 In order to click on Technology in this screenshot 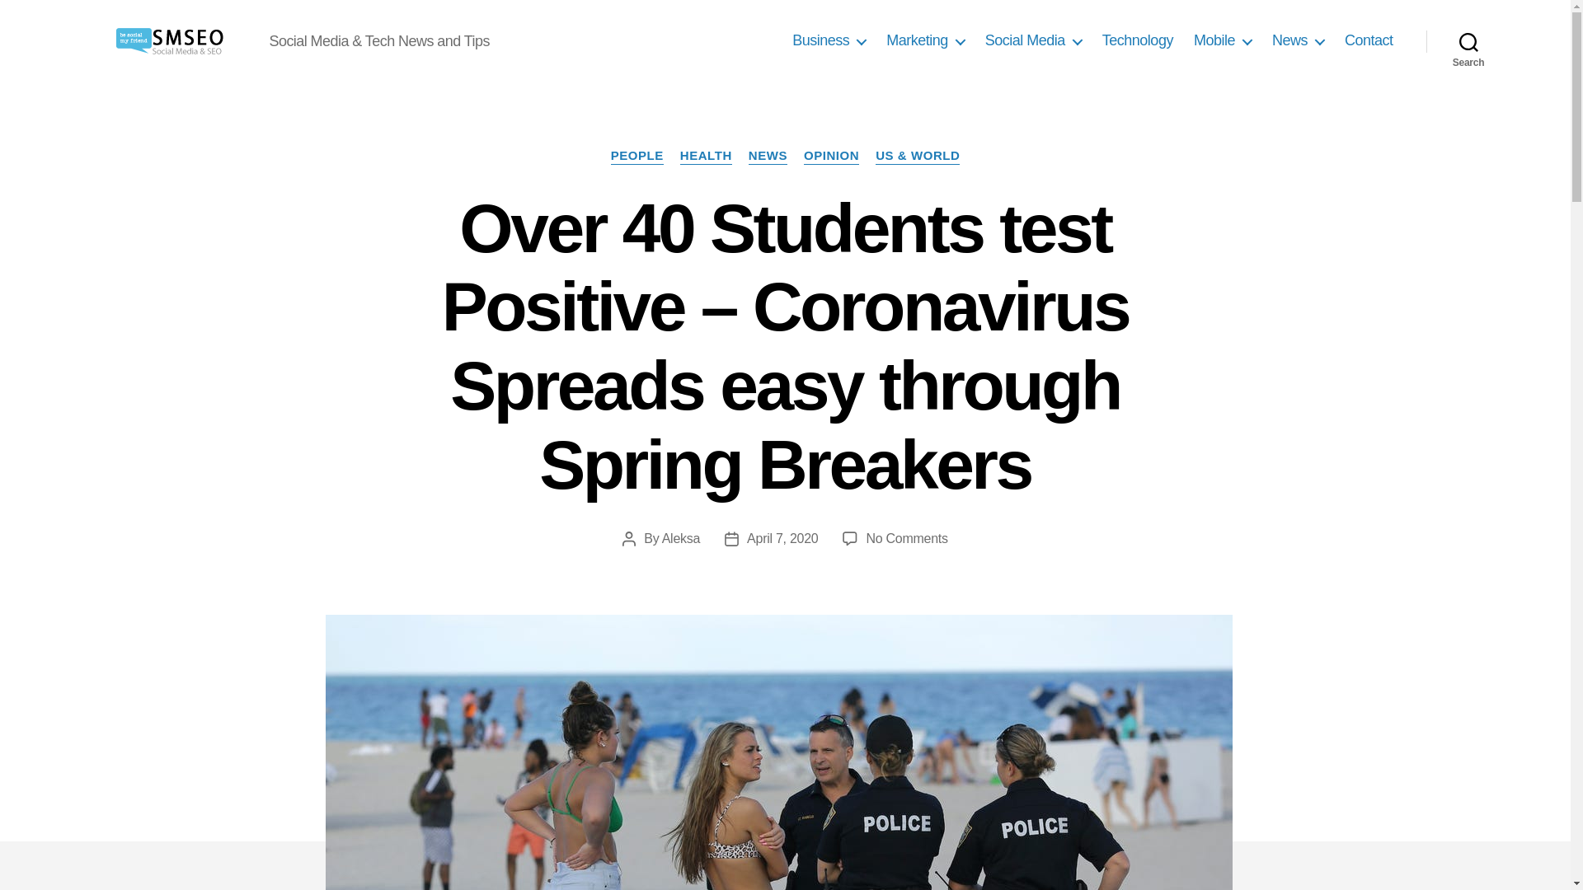, I will do `click(1137, 40)`.